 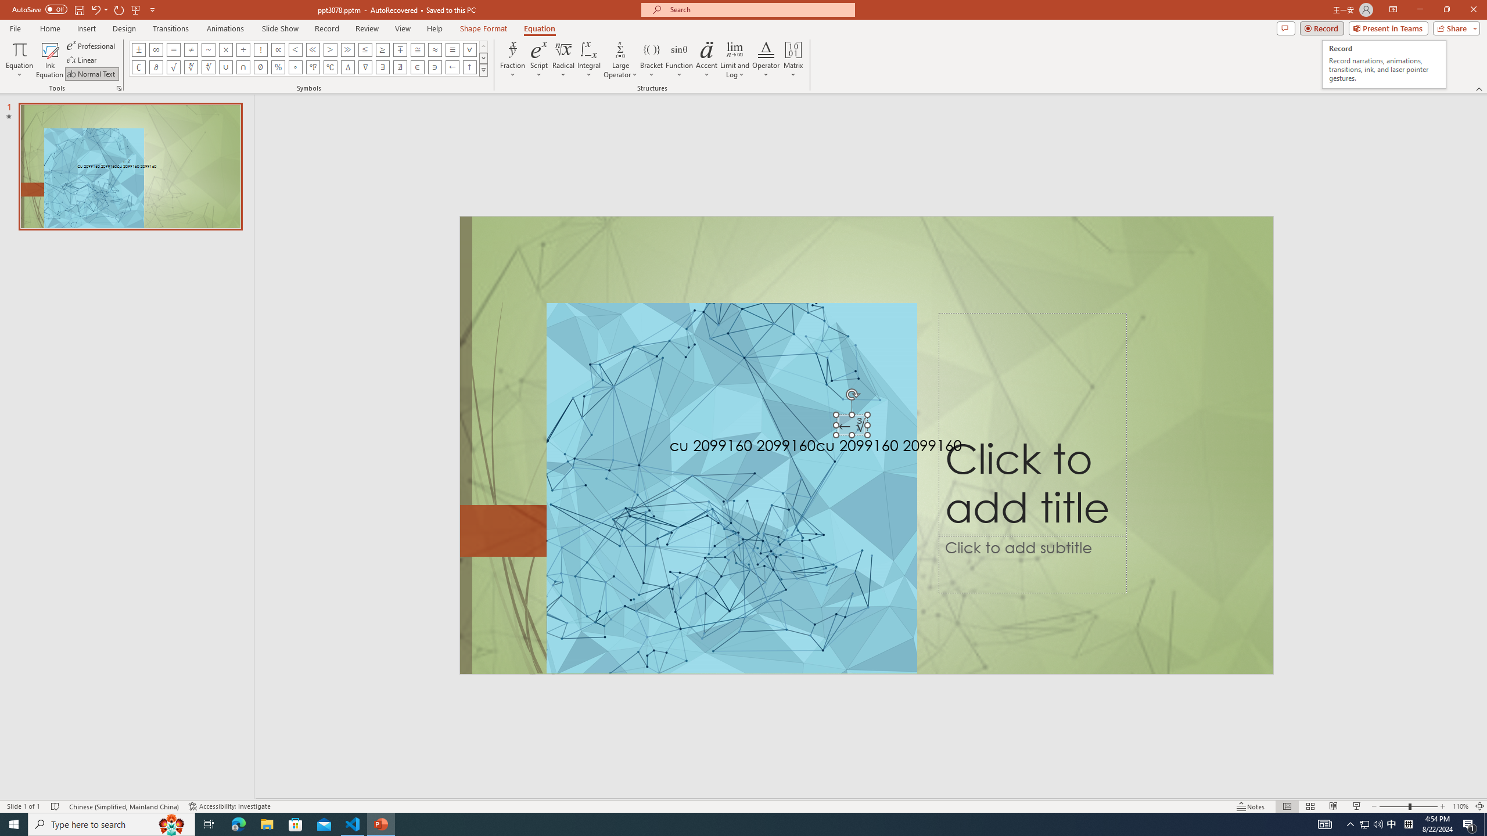 I want to click on Equation Symbol Greater Than, so click(x=330, y=49).